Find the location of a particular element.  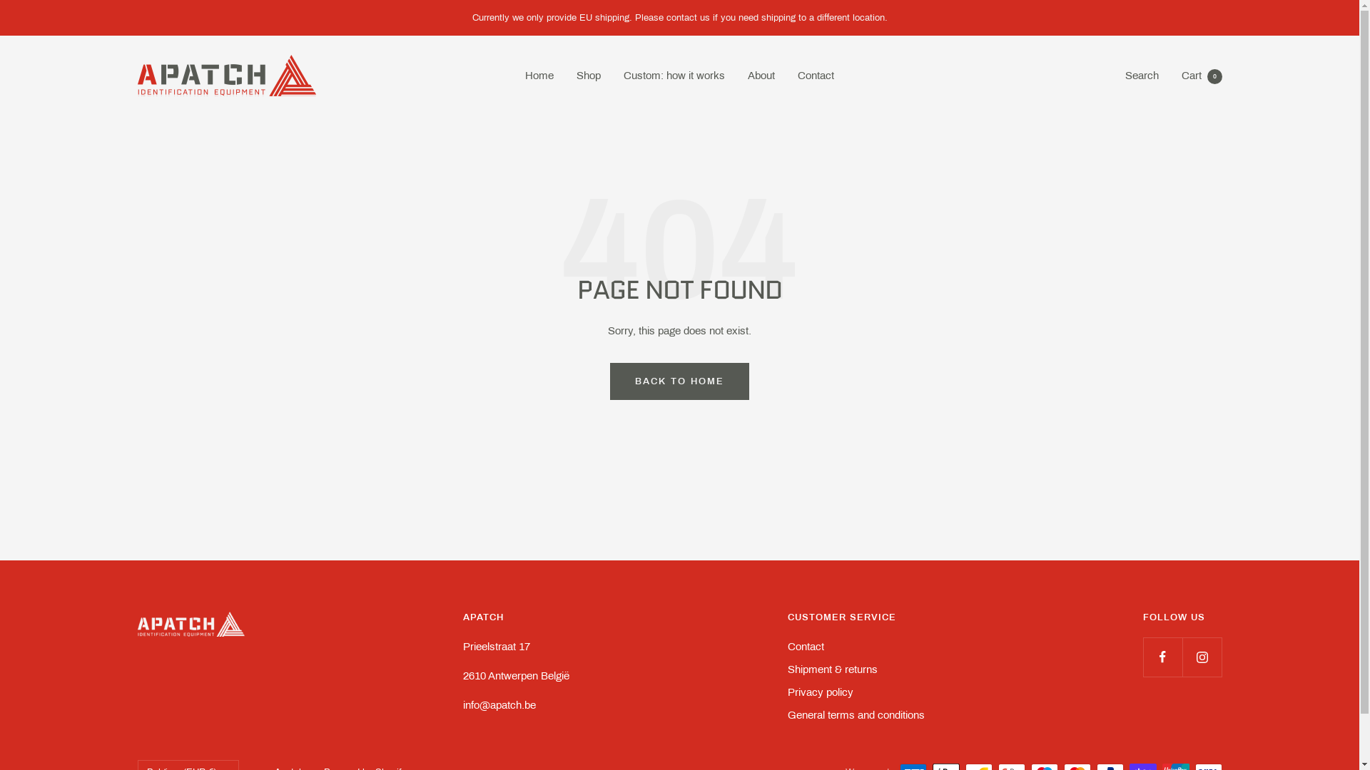

Cart
0 is located at coordinates (1202, 76).